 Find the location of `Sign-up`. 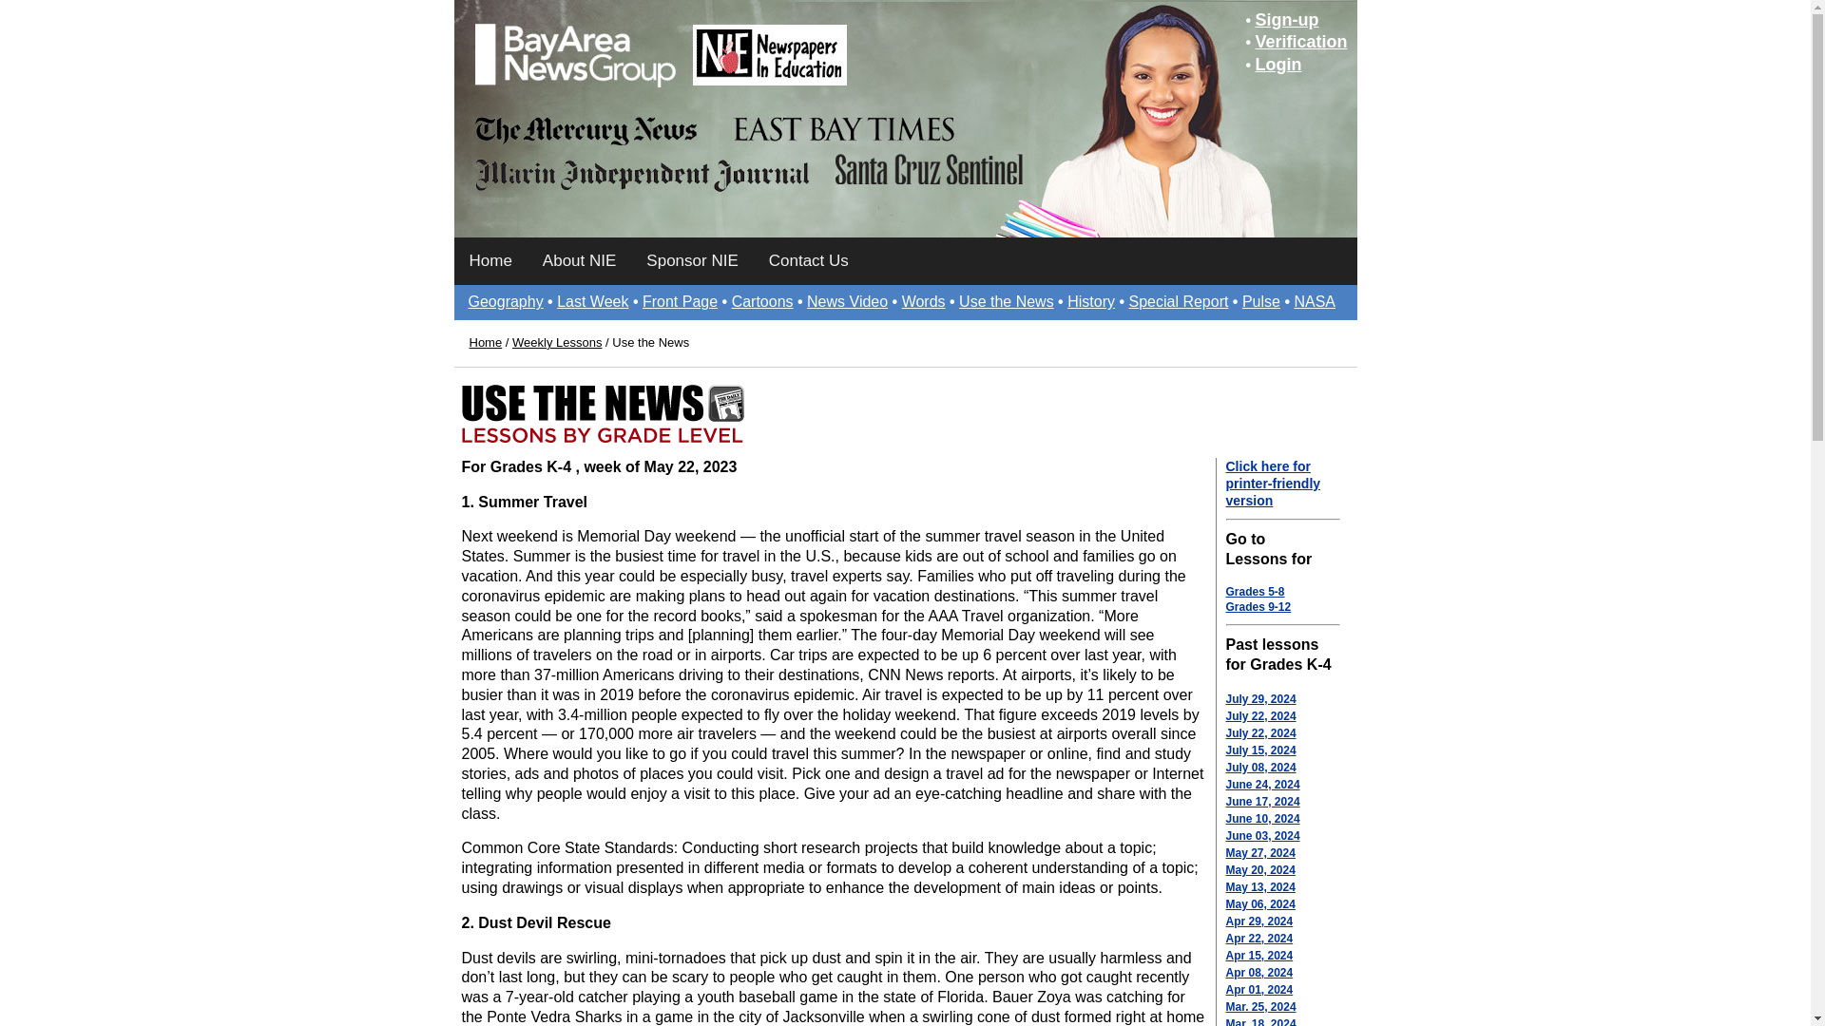

Sign-up is located at coordinates (1286, 19).